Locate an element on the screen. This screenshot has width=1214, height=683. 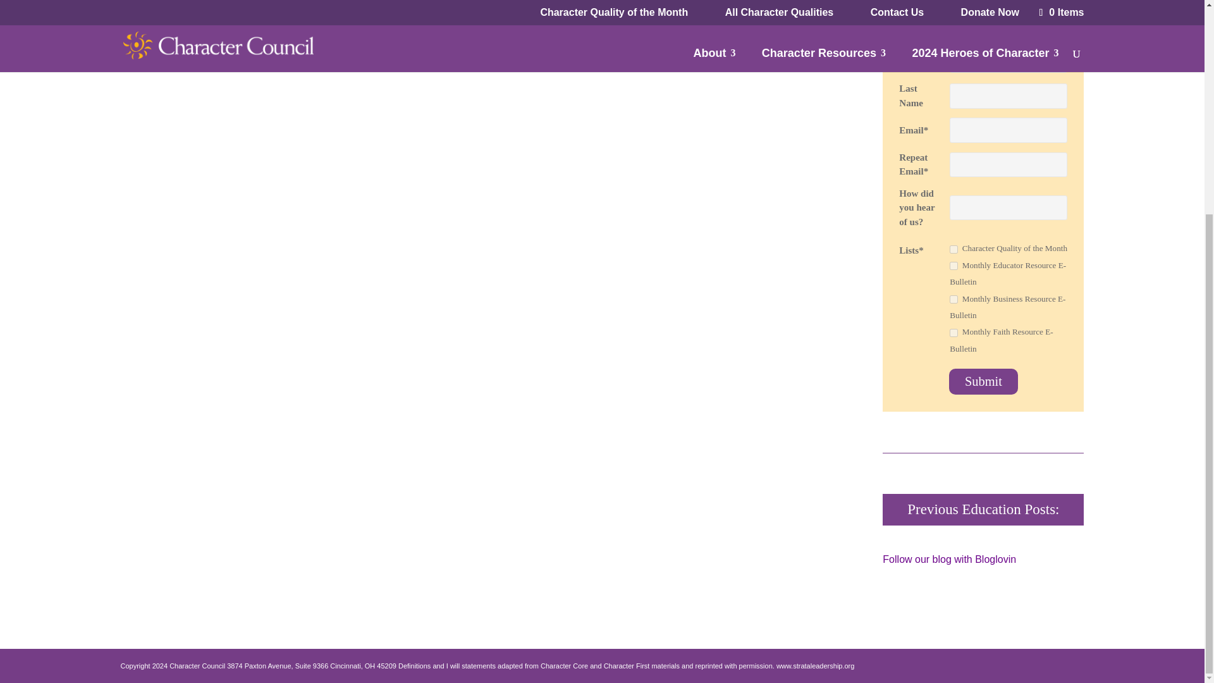
116541 is located at coordinates (953, 333).